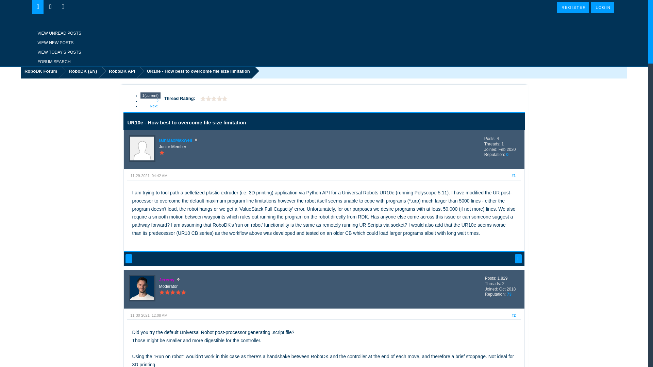 This screenshot has width=653, height=367. I want to click on VIEW UNREAD POSTS, so click(93, 33).